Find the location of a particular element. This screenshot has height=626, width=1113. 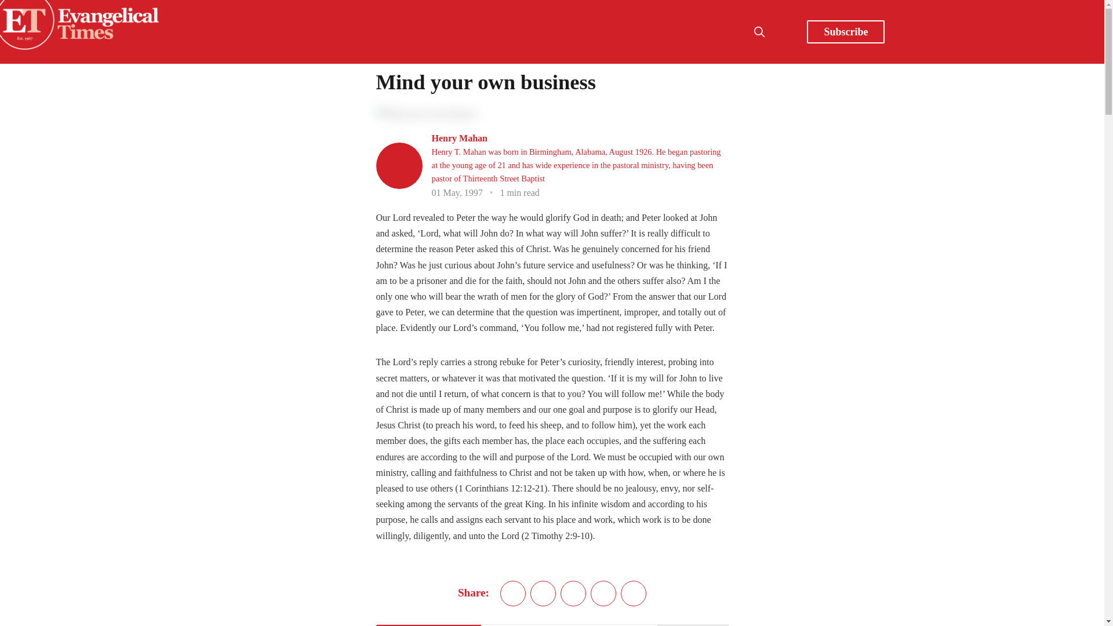

Share on Linkedin is located at coordinates (573, 594).